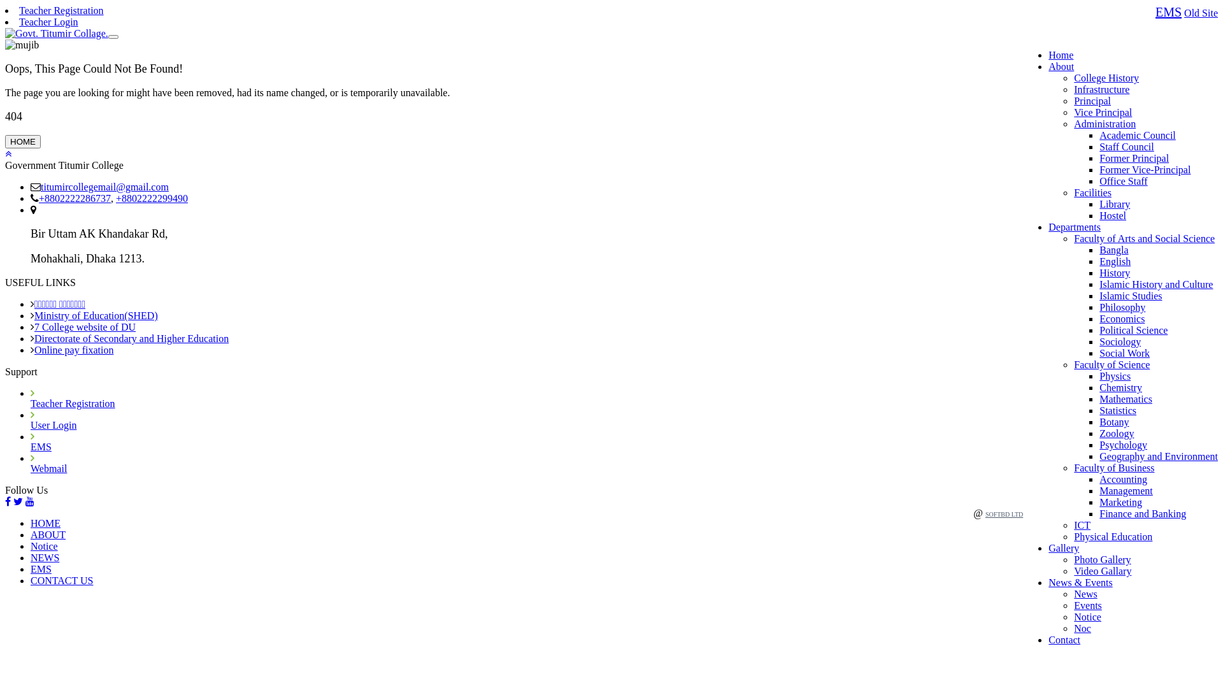 Image resolution: width=1223 pixels, height=688 pixels. What do you see at coordinates (1144, 238) in the screenshot?
I see `Faculty of Arts and Social Science` at bounding box center [1144, 238].